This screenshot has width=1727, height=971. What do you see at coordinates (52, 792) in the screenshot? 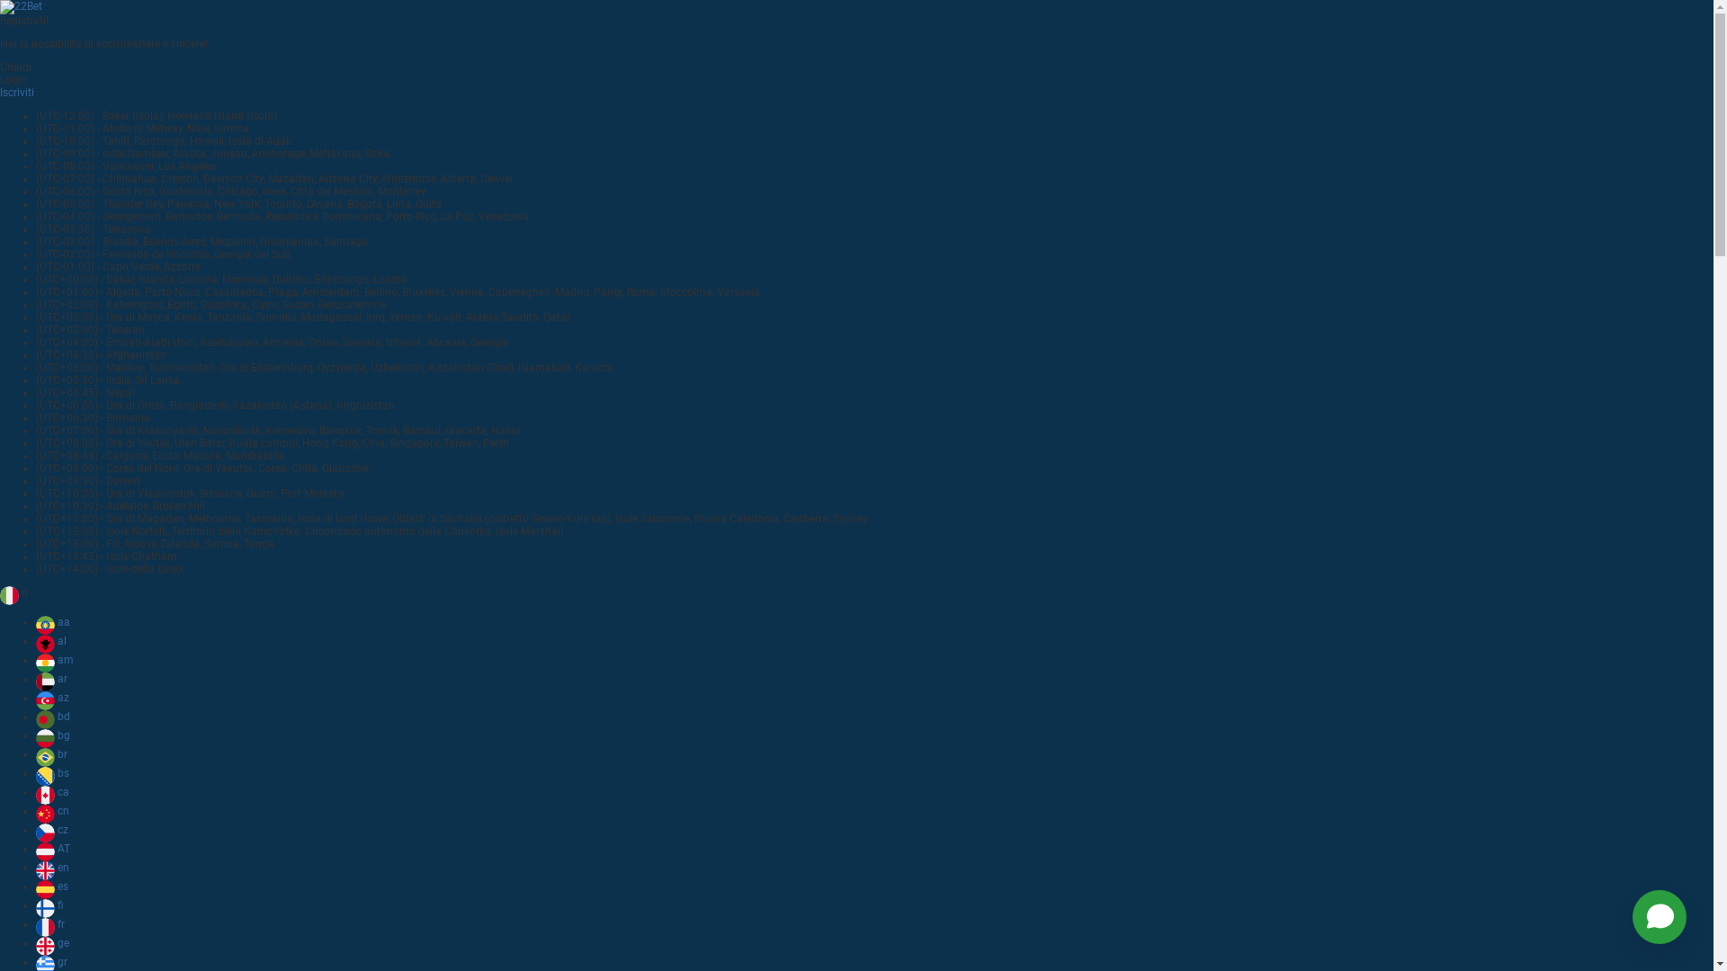
I see `ca` at bounding box center [52, 792].